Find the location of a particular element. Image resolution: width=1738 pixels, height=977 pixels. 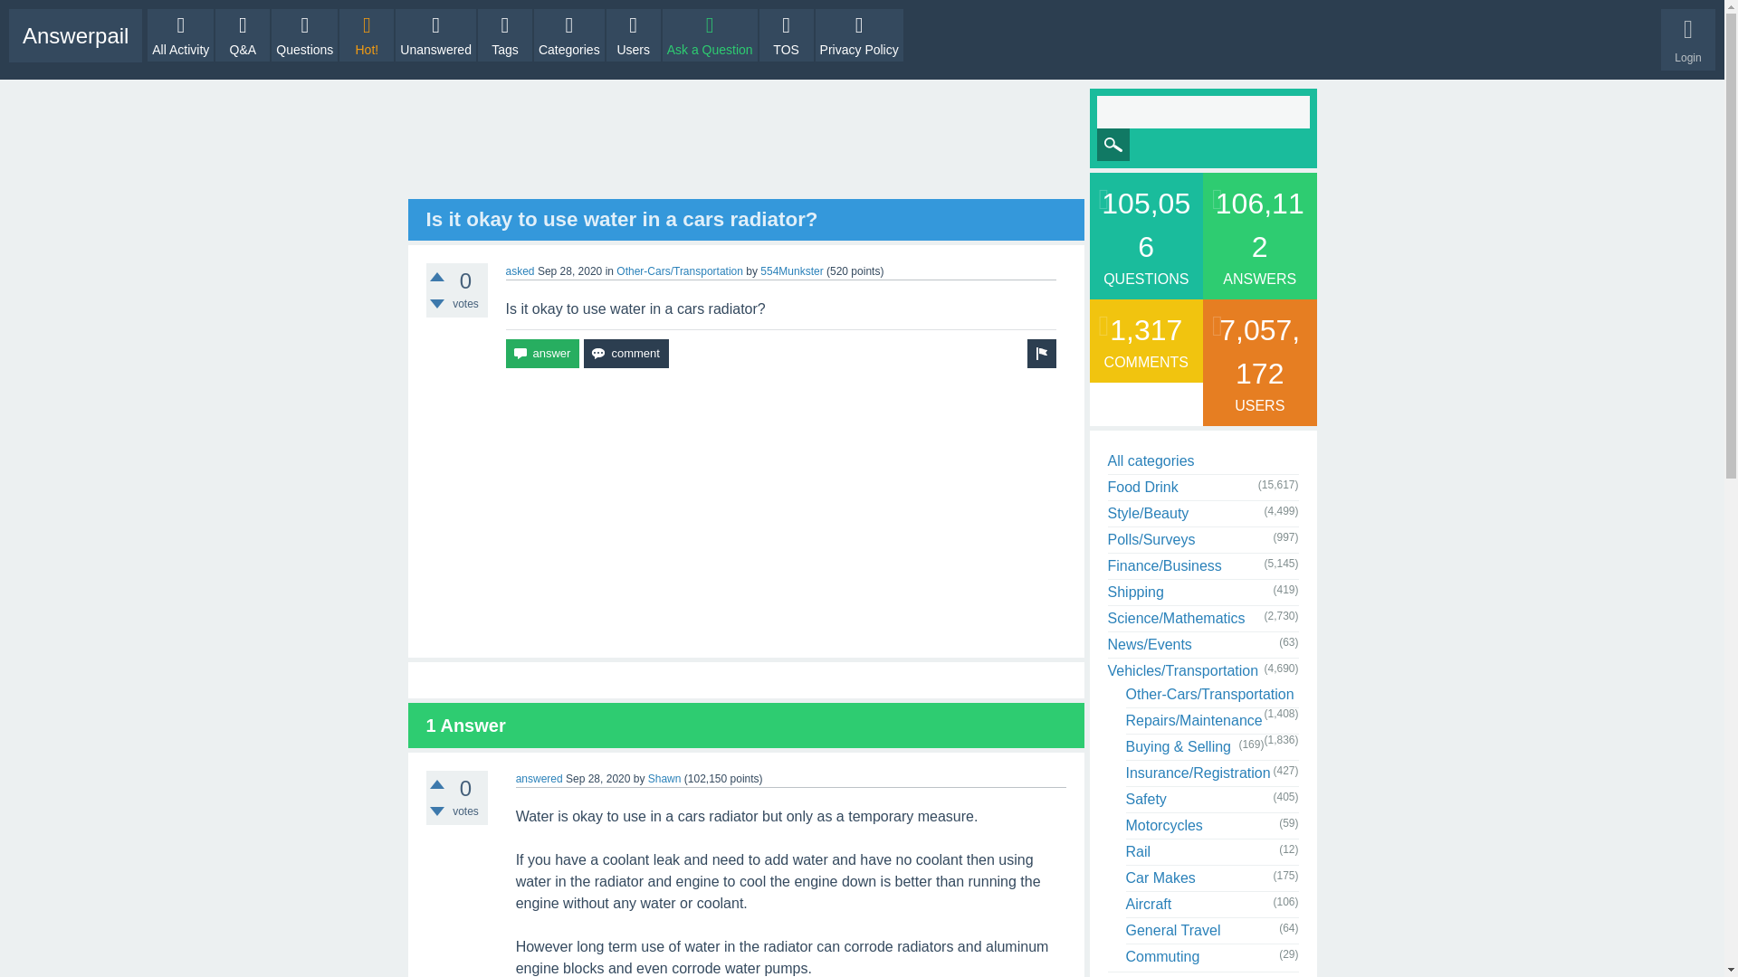

Advertisement is located at coordinates (746, 512).